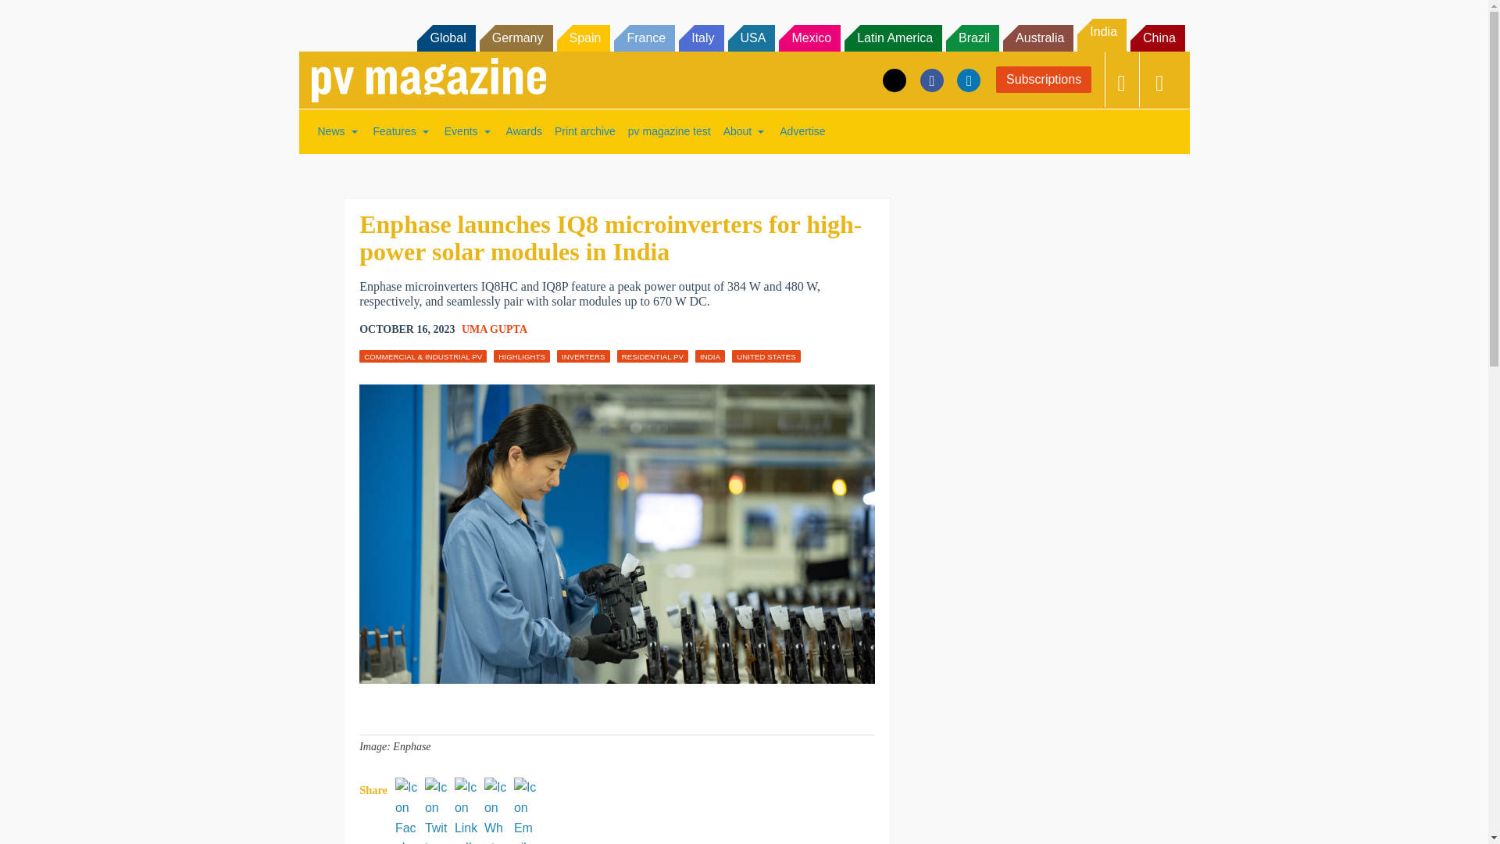 Image resolution: width=1500 pixels, height=844 pixels. What do you see at coordinates (644, 38) in the screenshot?
I see `France` at bounding box center [644, 38].